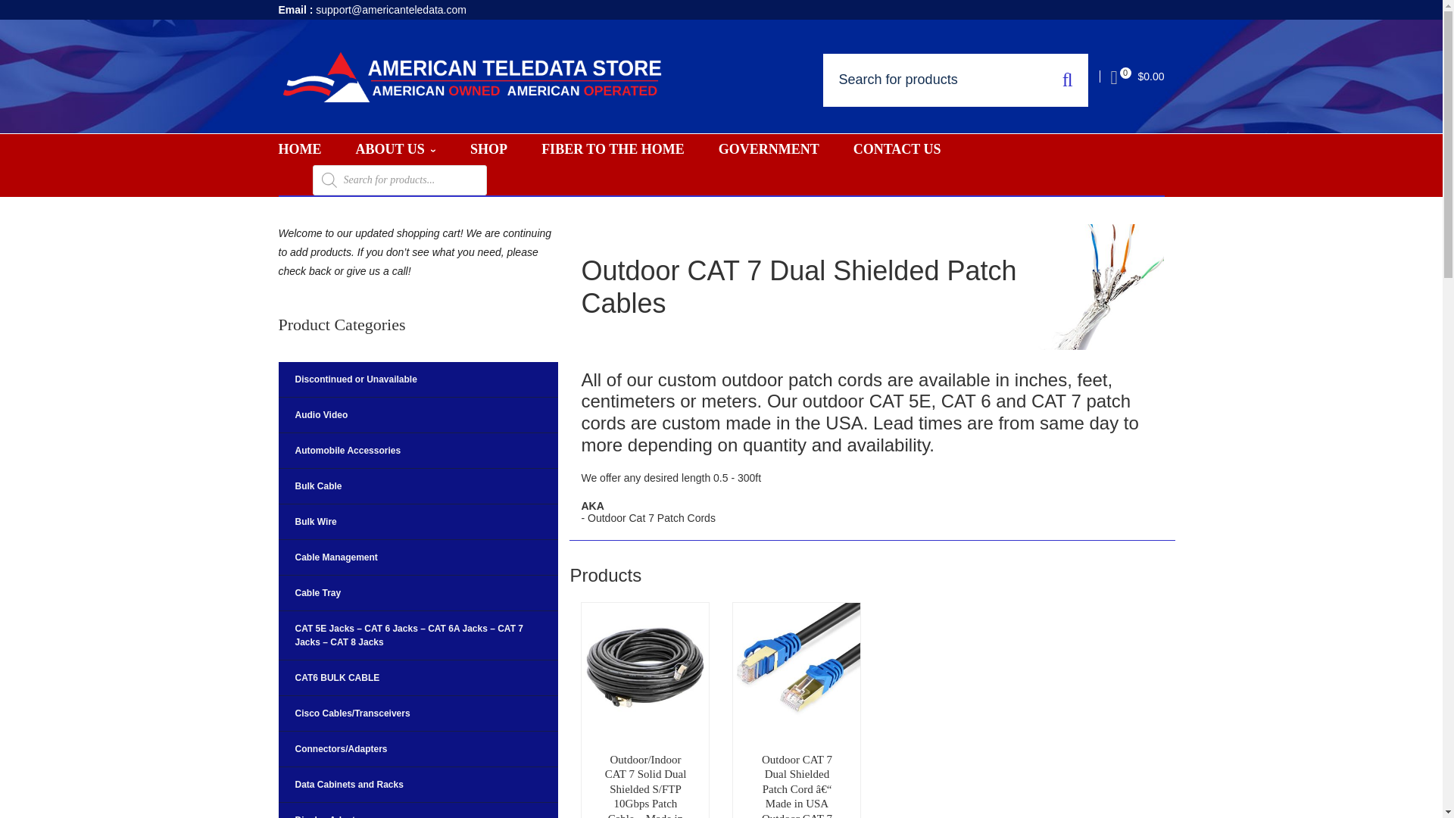 Image resolution: width=1454 pixels, height=818 pixels. What do you see at coordinates (418, 379) in the screenshot?
I see `Discontinued or Unavailable` at bounding box center [418, 379].